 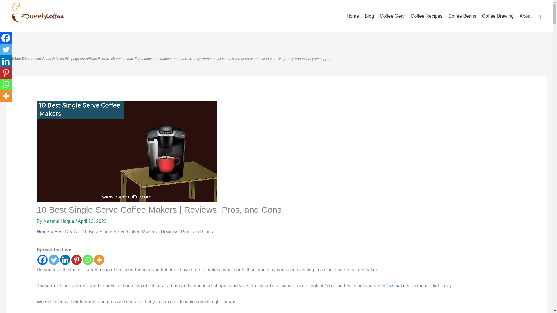 What do you see at coordinates (65, 260) in the screenshot?
I see `Linkedin` at bounding box center [65, 260].